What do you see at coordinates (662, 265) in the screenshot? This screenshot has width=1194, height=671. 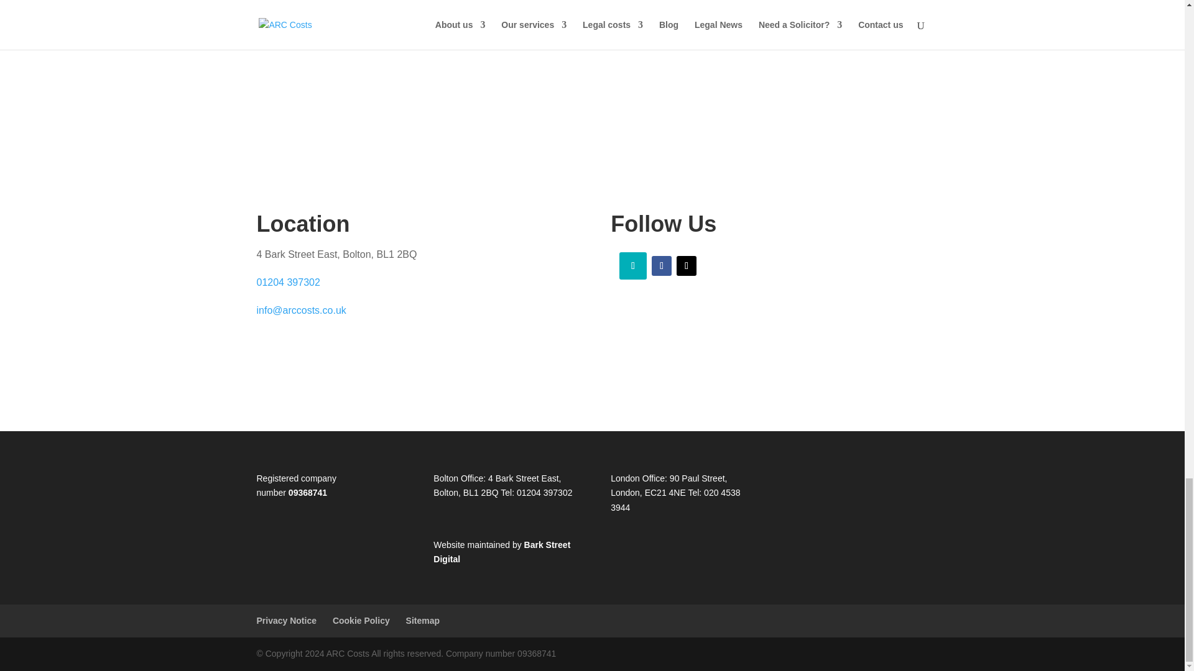 I see `Follow on Facebook` at bounding box center [662, 265].